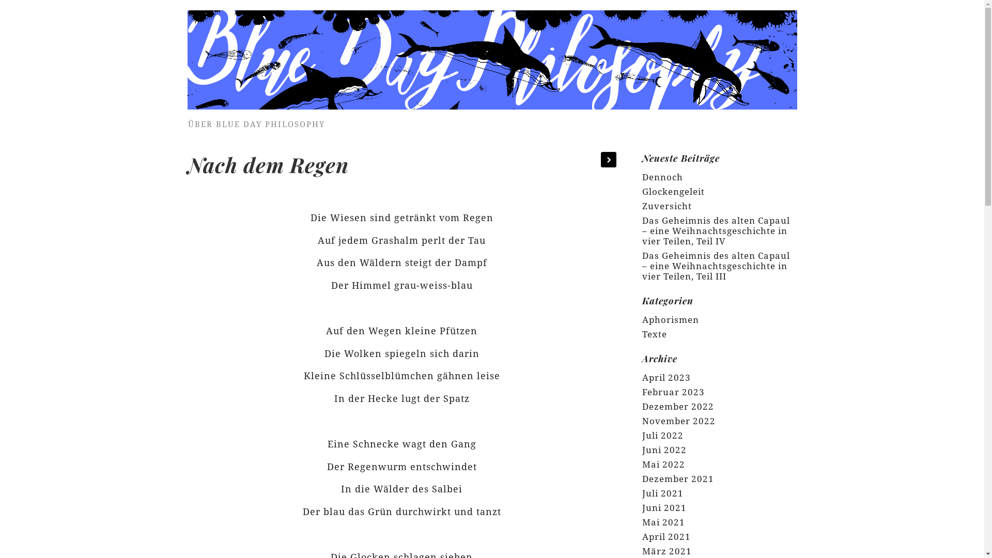  Describe the element at coordinates (662, 436) in the screenshot. I see `Juli 2022` at that location.